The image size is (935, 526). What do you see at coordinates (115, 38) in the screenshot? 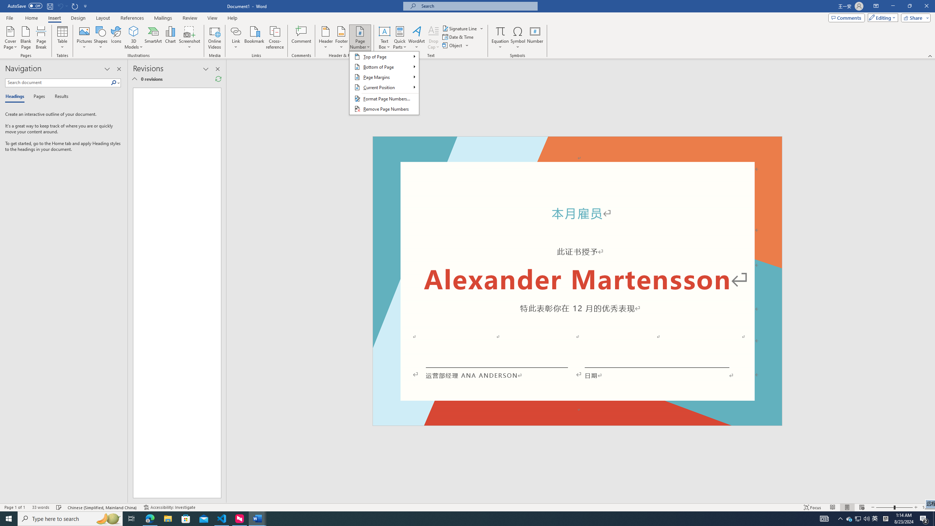
I see `Icons` at bounding box center [115, 38].